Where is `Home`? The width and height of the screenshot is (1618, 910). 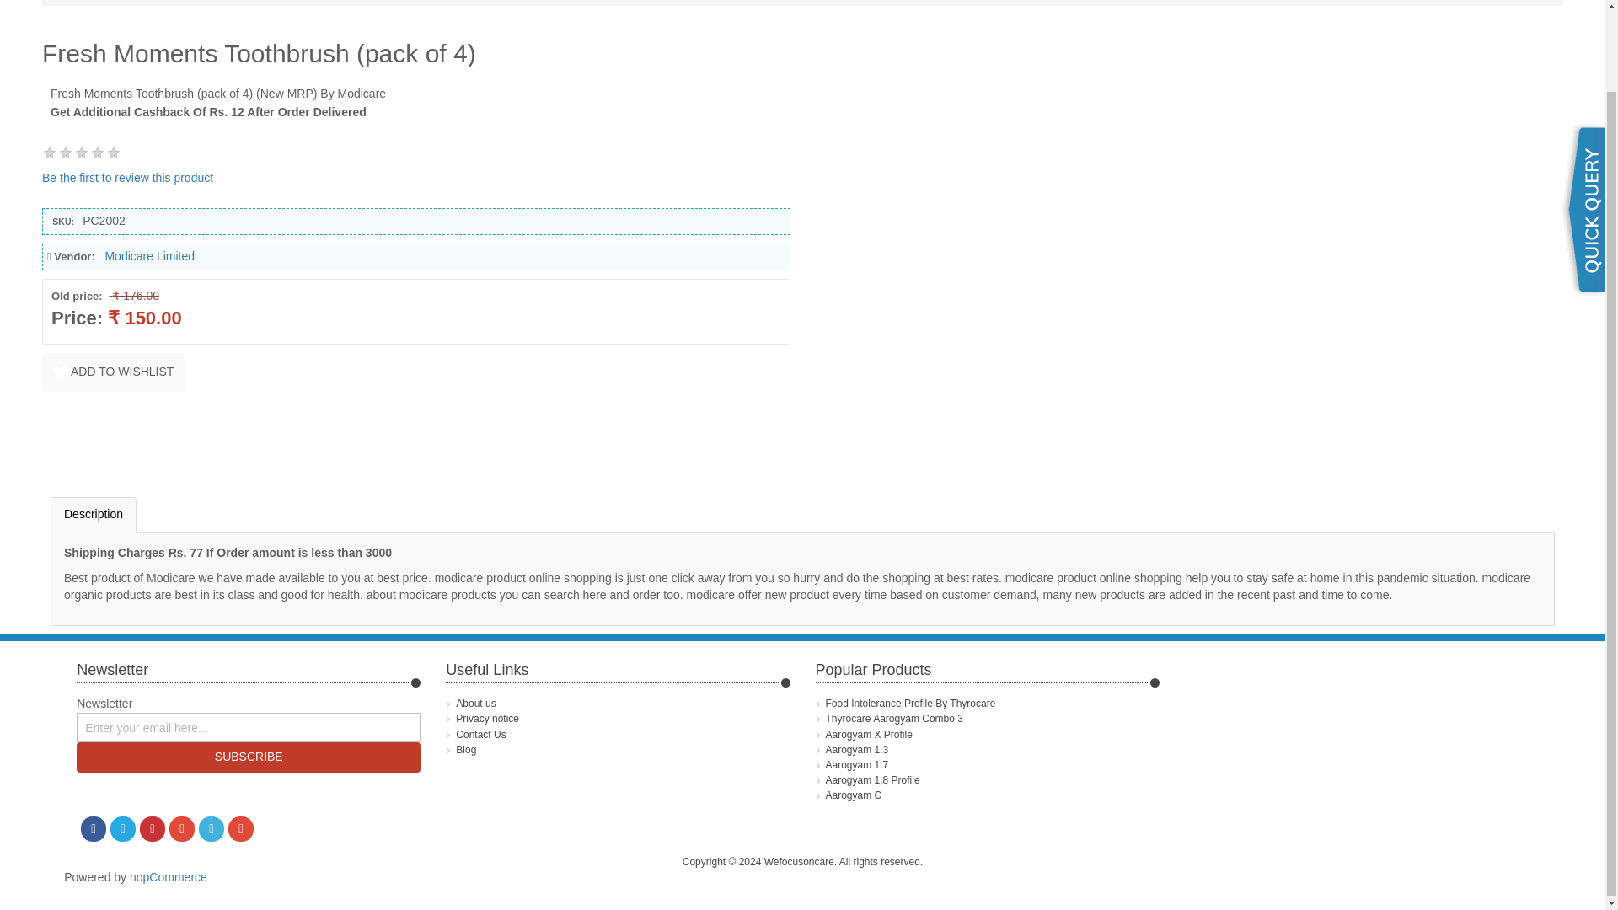
Home is located at coordinates (72, 3).